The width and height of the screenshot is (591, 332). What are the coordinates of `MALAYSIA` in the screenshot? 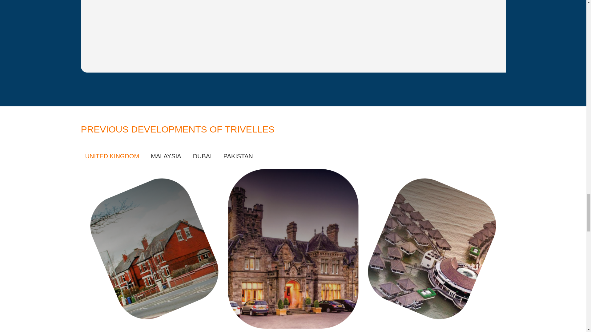 It's located at (166, 156).